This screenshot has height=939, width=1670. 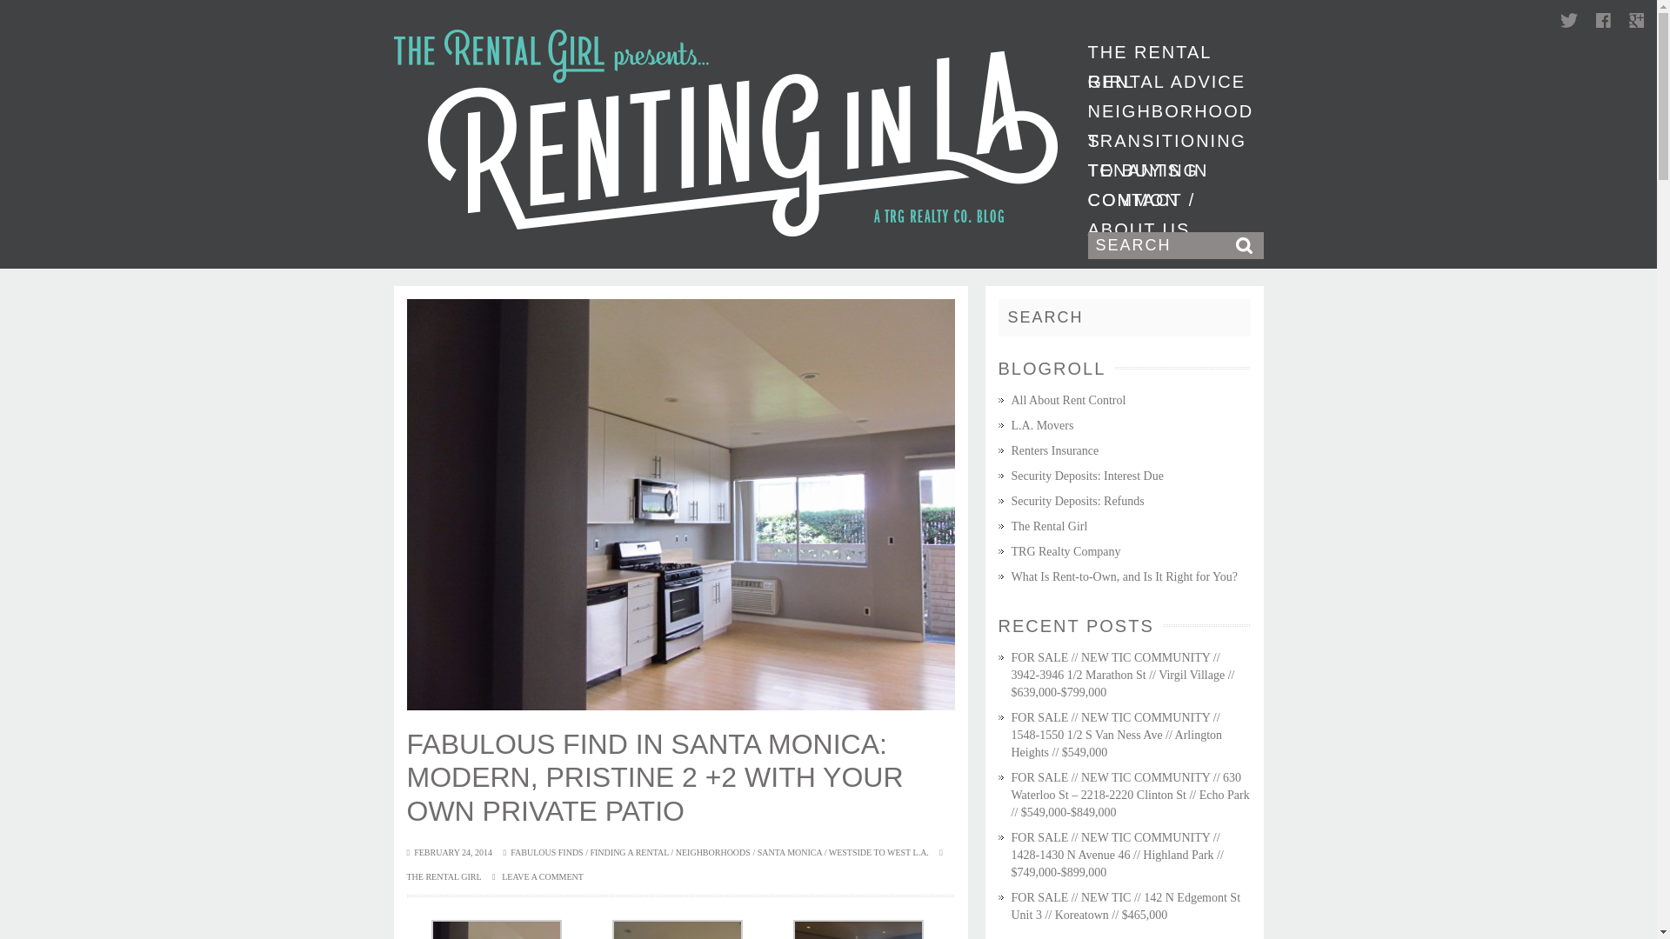 What do you see at coordinates (725, 132) in the screenshot?
I see `The Rental Girl Blog` at bounding box center [725, 132].